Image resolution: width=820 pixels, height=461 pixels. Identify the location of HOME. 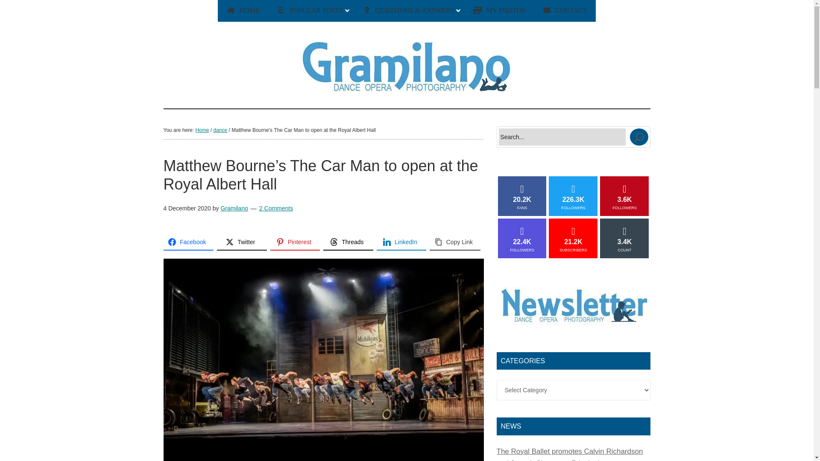
(231, 10).